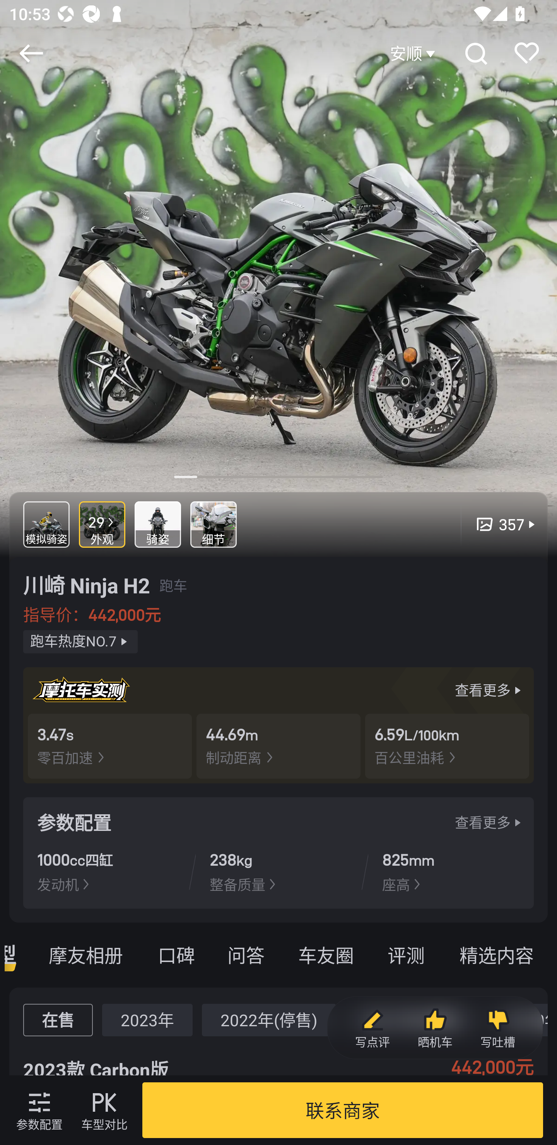 The width and height of the screenshot is (557, 1145). Describe the element at coordinates (110, 746) in the screenshot. I see `3.47s 零百加速 ` at that location.